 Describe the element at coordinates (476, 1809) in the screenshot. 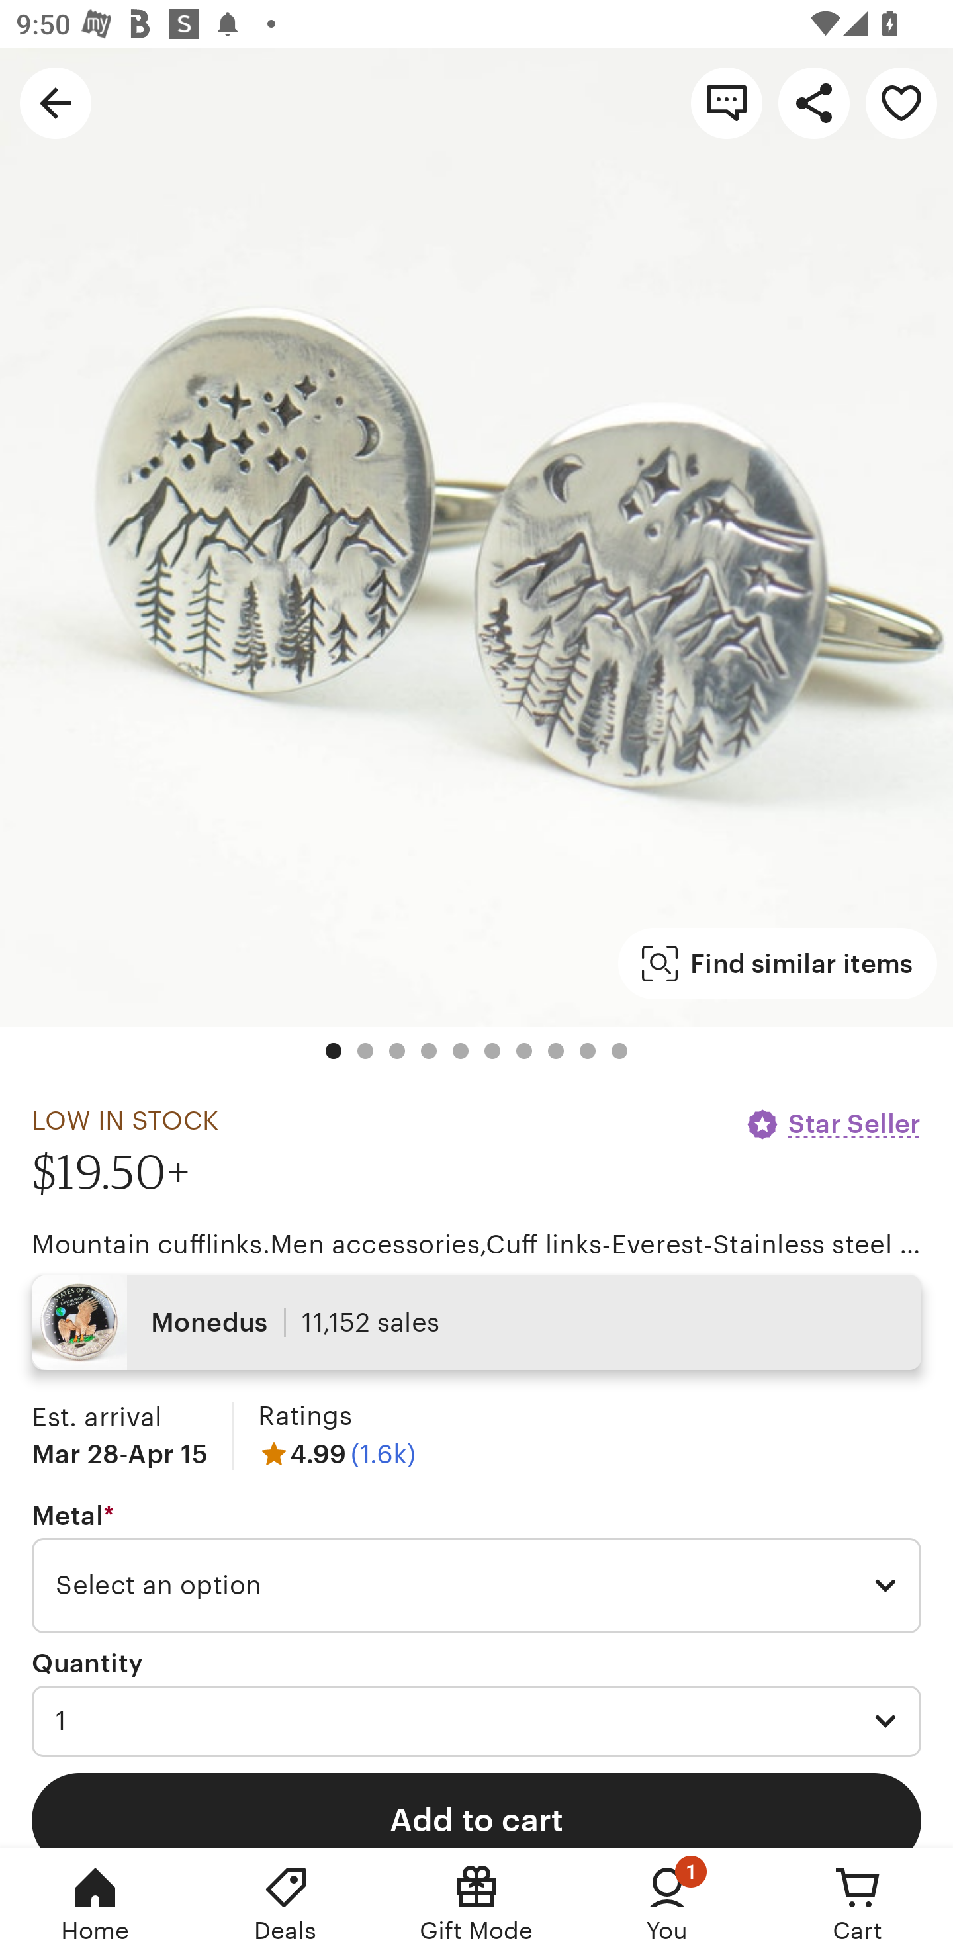

I see `Add to cart` at that location.